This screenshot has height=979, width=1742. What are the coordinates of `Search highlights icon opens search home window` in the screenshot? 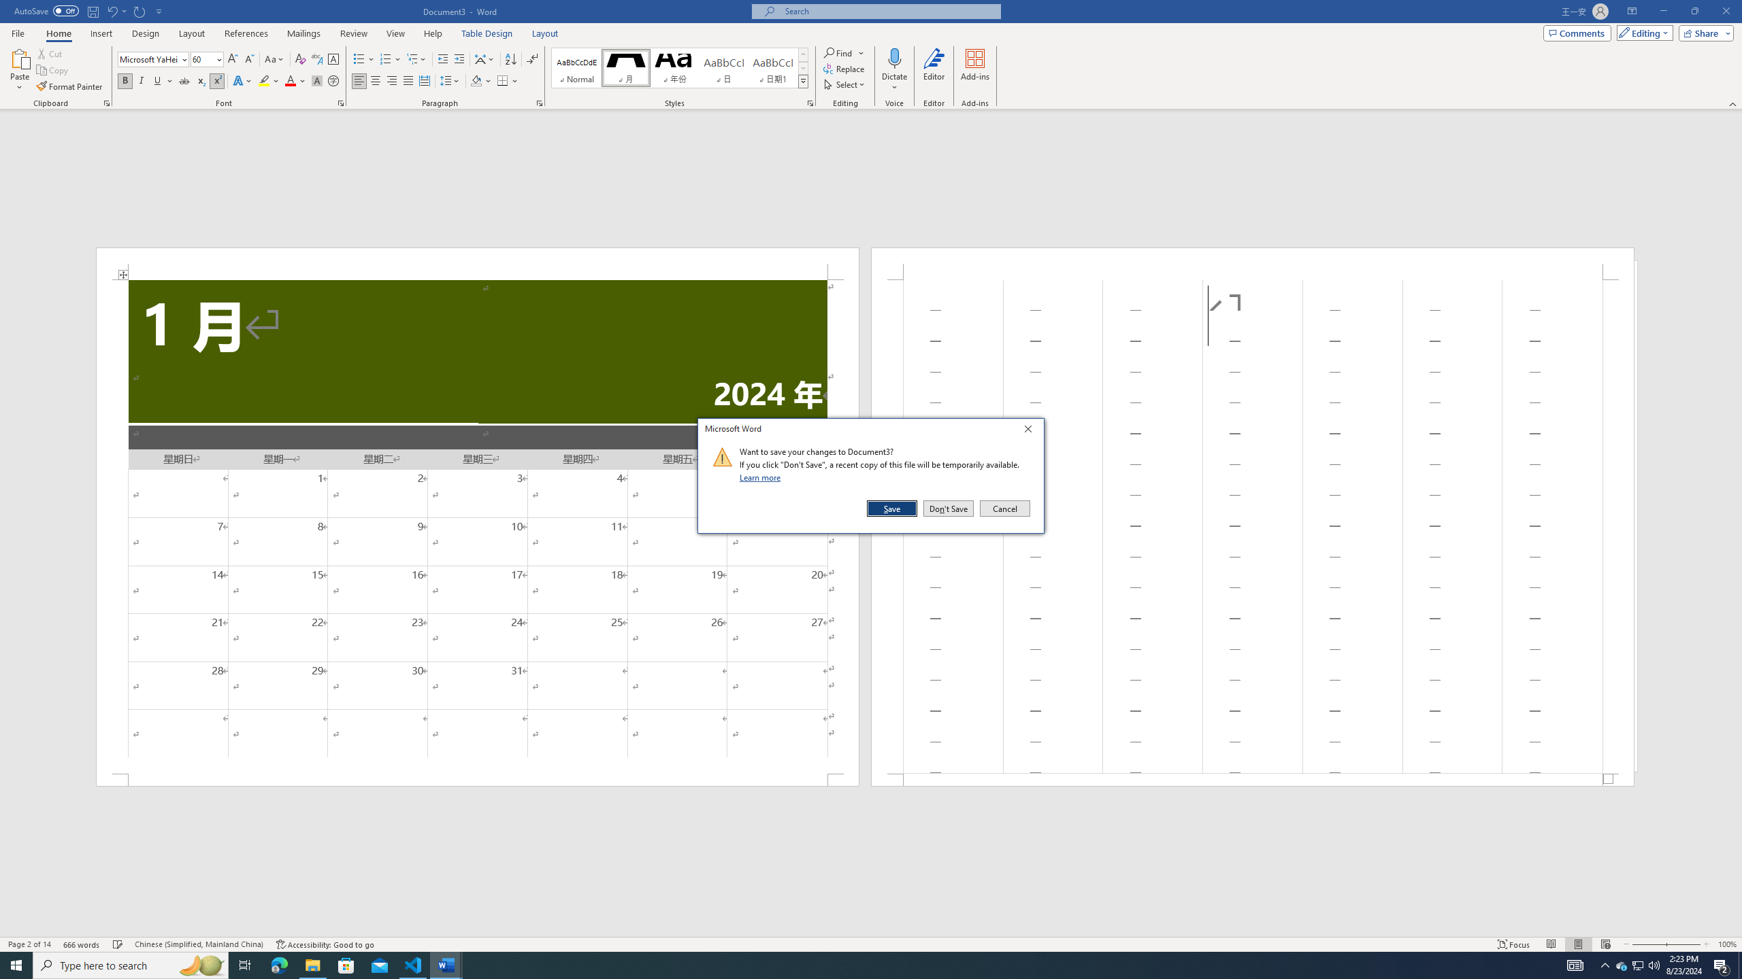 It's located at (269, 82).